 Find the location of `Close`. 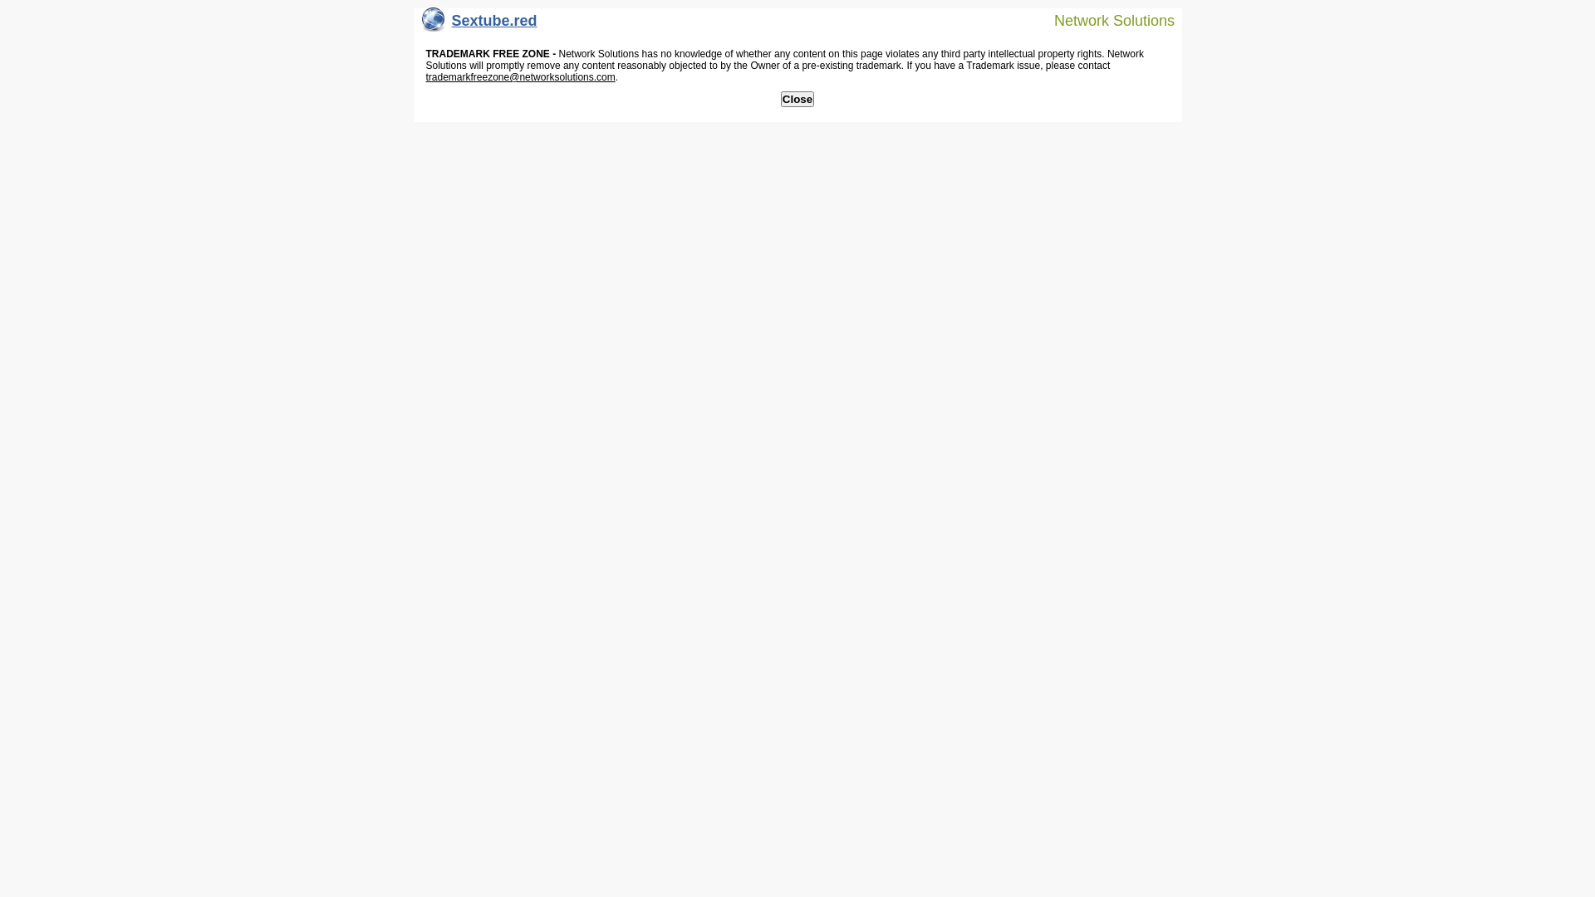

Close is located at coordinates (797, 100).